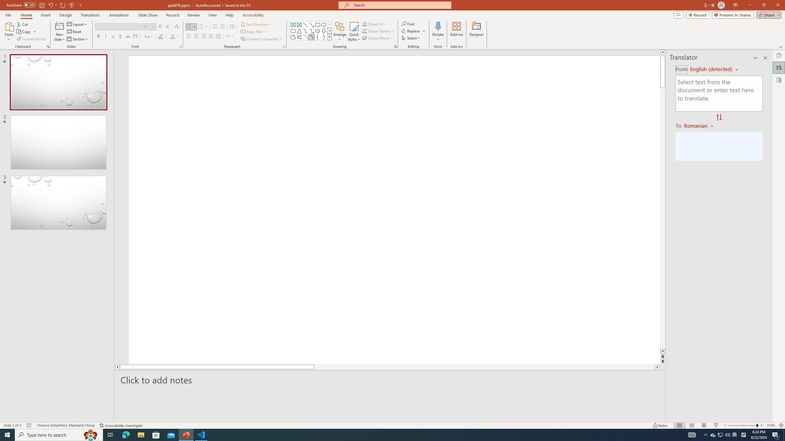  I want to click on Freeform: Scribble, so click(299, 37).